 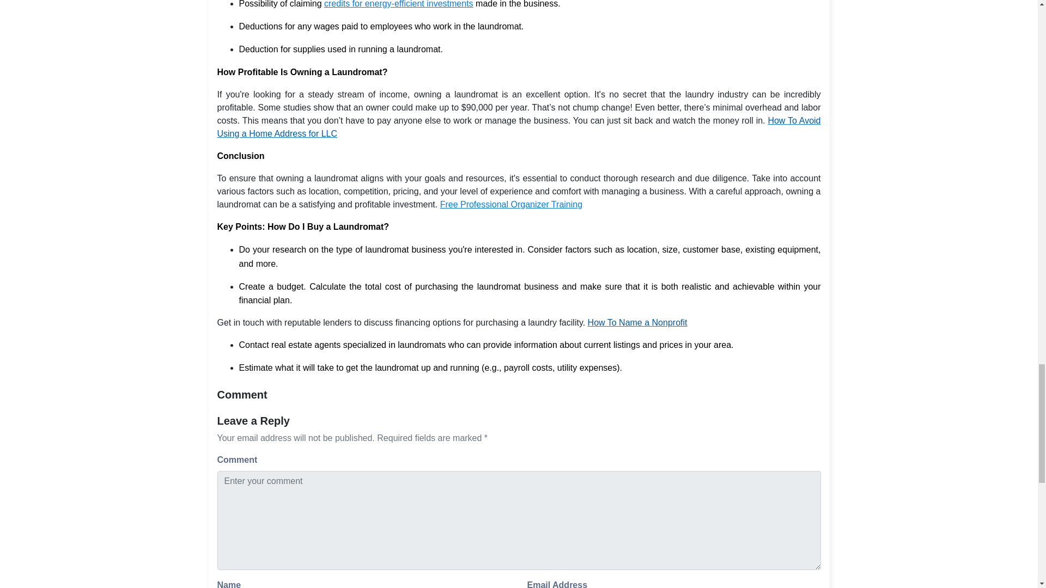 I want to click on How To Name a Nonprofit, so click(x=637, y=322).